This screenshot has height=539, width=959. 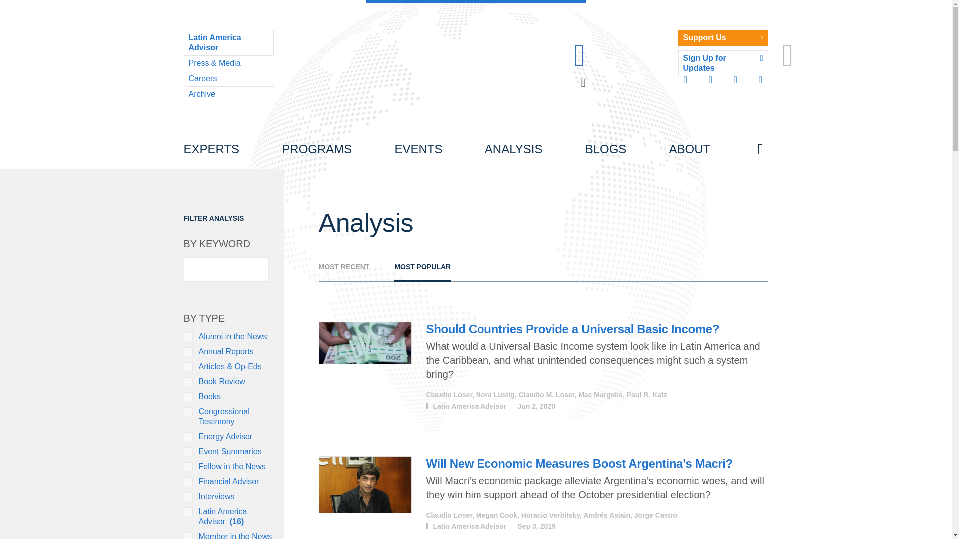 What do you see at coordinates (690, 149) in the screenshot?
I see `ABOUT` at bounding box center [690, 149].